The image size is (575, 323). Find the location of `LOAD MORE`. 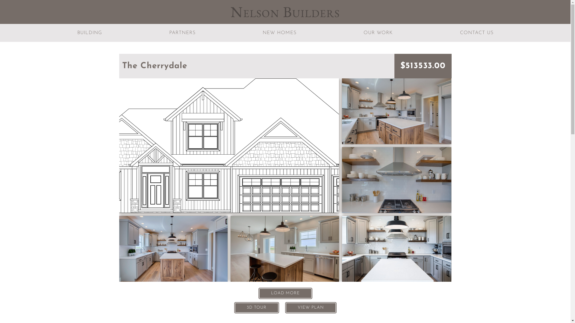

LOAD MORE is located at coordinates (285, 293).